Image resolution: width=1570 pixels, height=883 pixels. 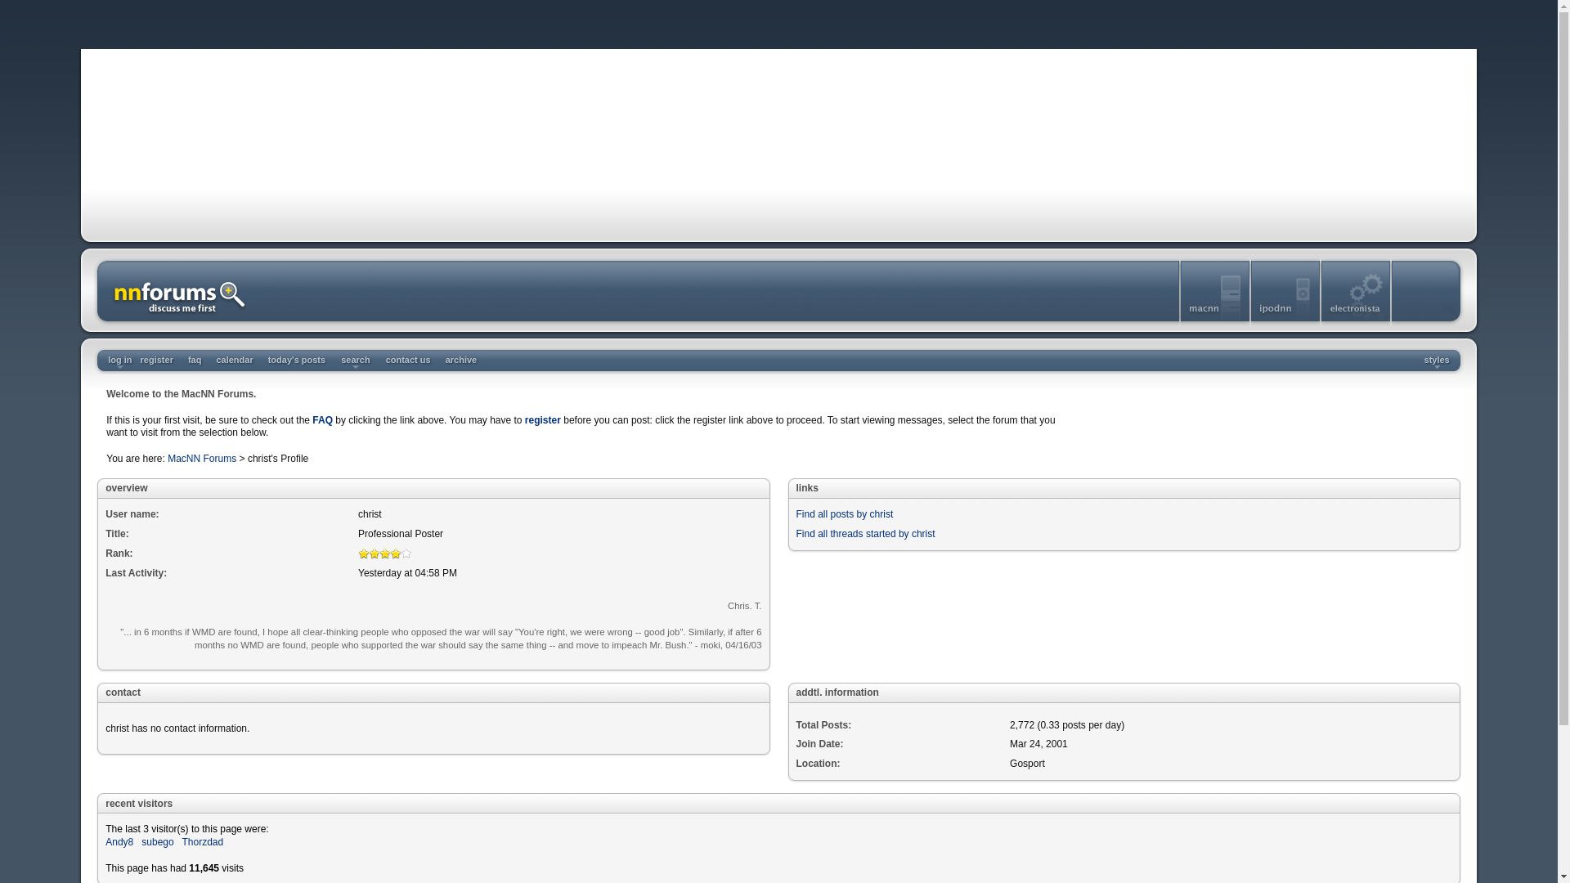 What do you see at coordinates (844, 514) in the screenshot?
I see `Find all posts by christ` at bounding box center [844, 514].